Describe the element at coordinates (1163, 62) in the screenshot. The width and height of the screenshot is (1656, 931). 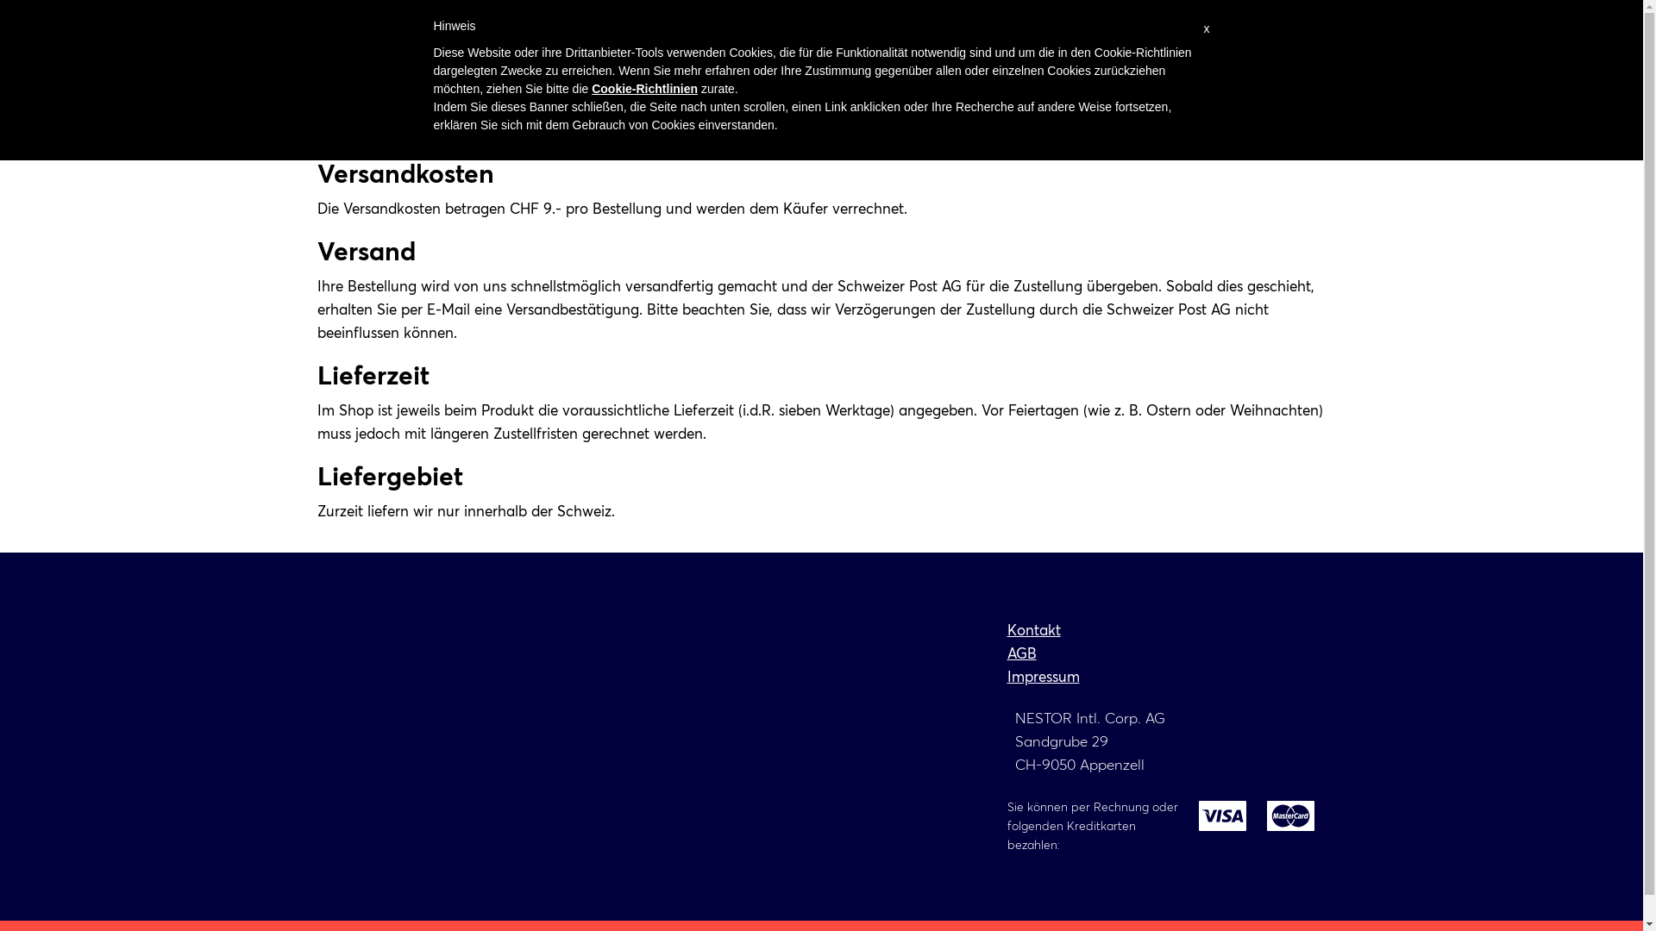
I see `Auskunft` at that location.